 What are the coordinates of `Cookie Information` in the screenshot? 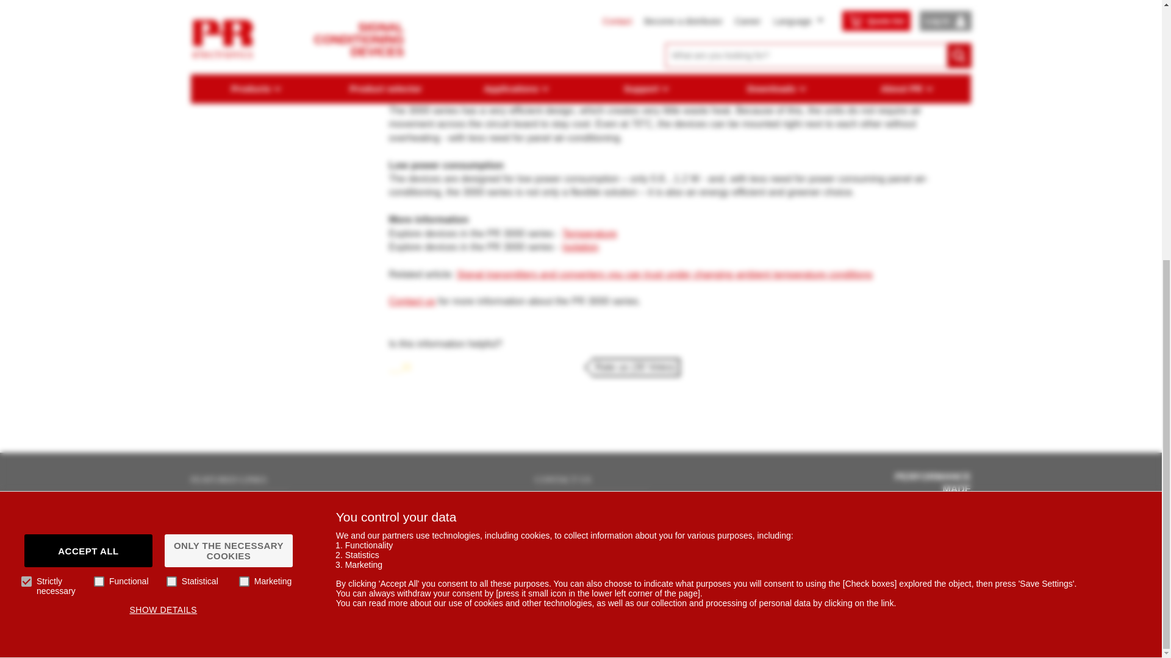 It's located at (372, 377).